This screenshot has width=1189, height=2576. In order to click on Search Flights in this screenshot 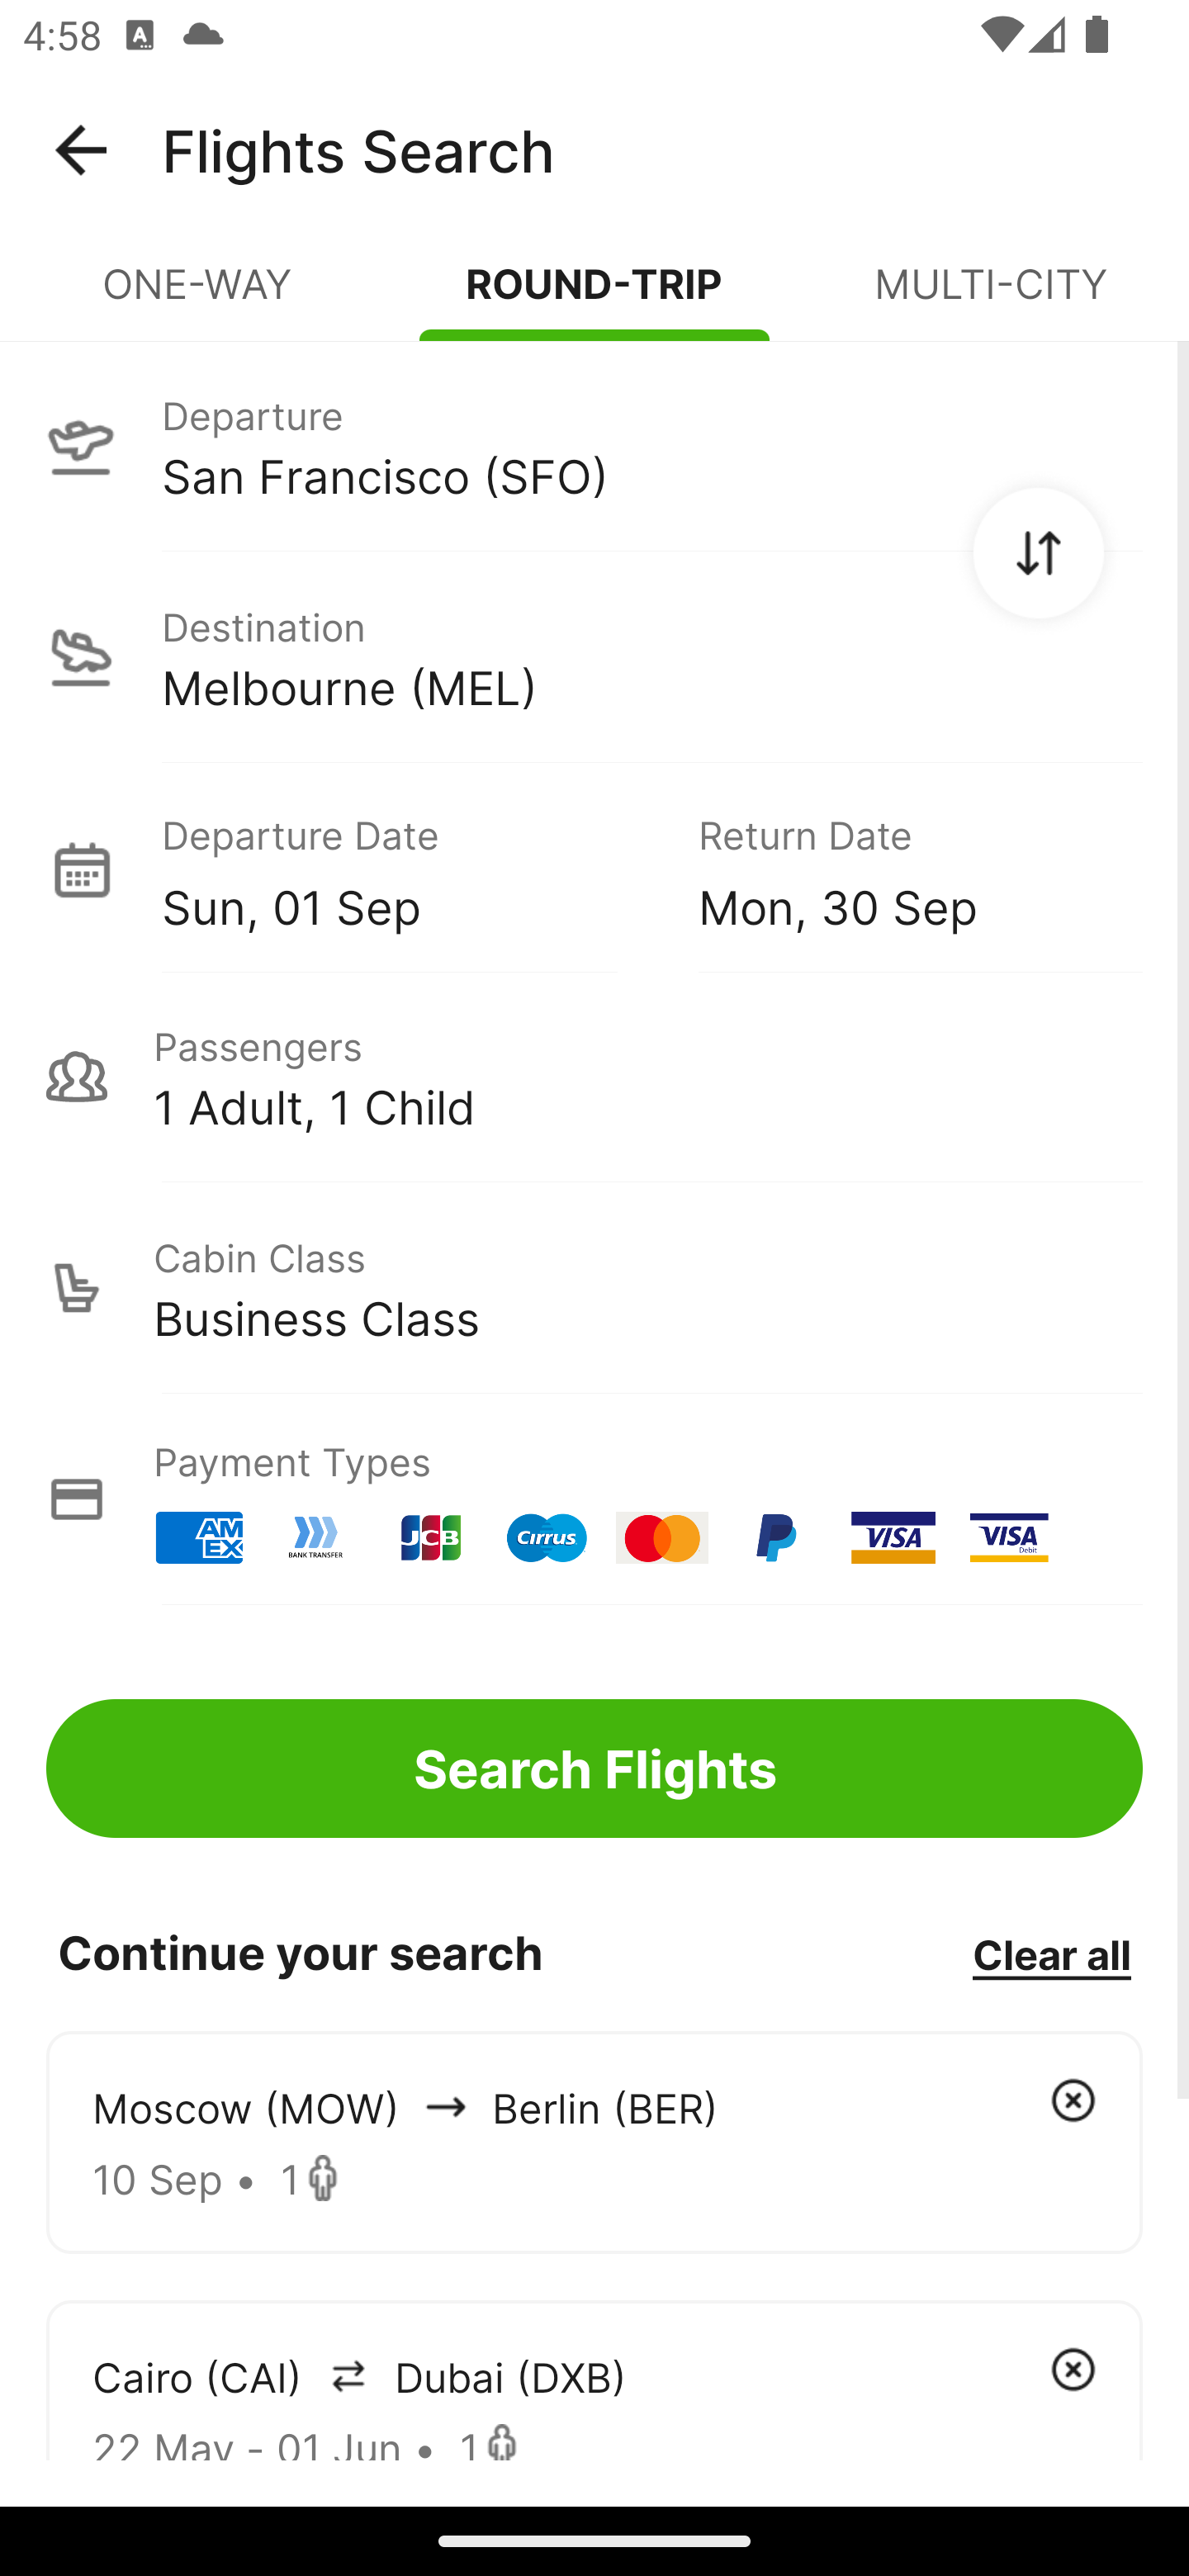, I will do `click(594, 1769)`.